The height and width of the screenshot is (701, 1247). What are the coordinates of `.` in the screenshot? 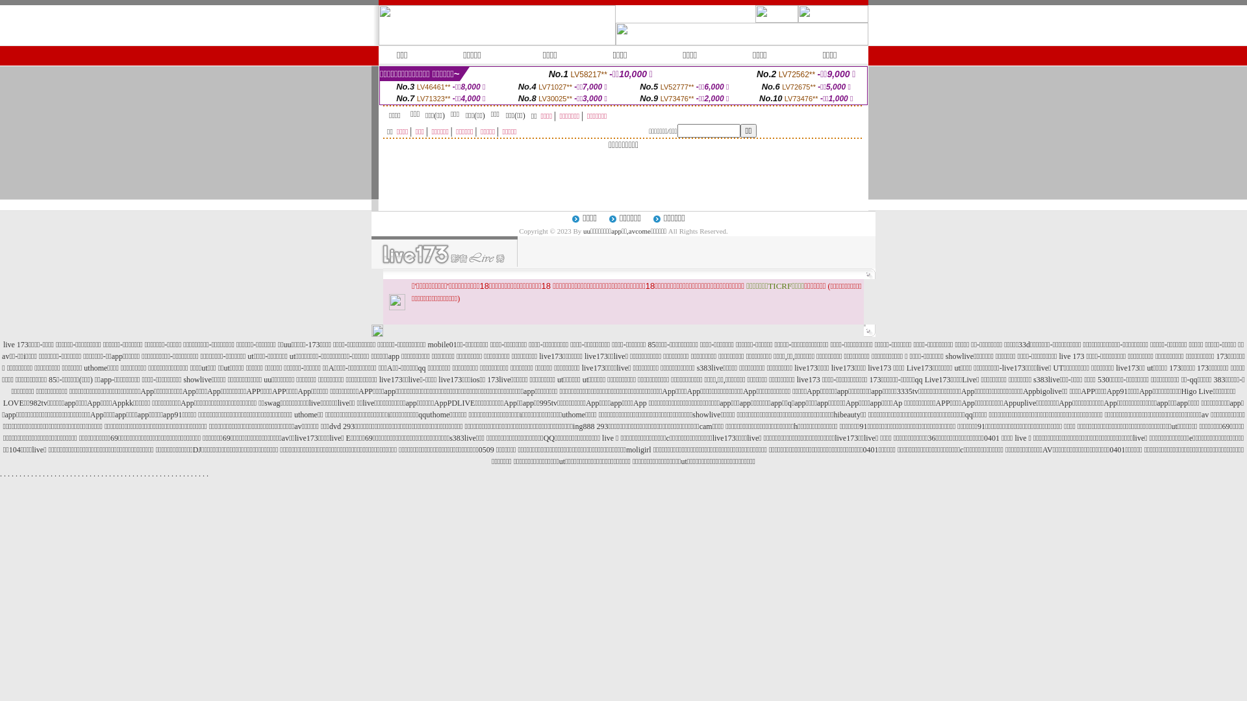 It's located at (21, 474).